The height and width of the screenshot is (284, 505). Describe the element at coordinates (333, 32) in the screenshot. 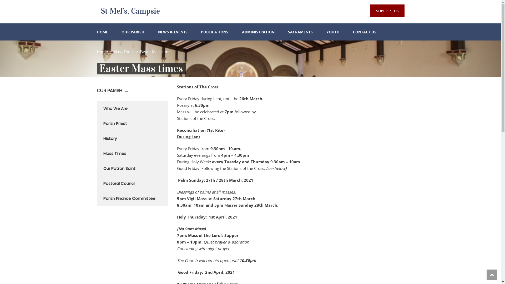

I see `YOUTH` at that location.